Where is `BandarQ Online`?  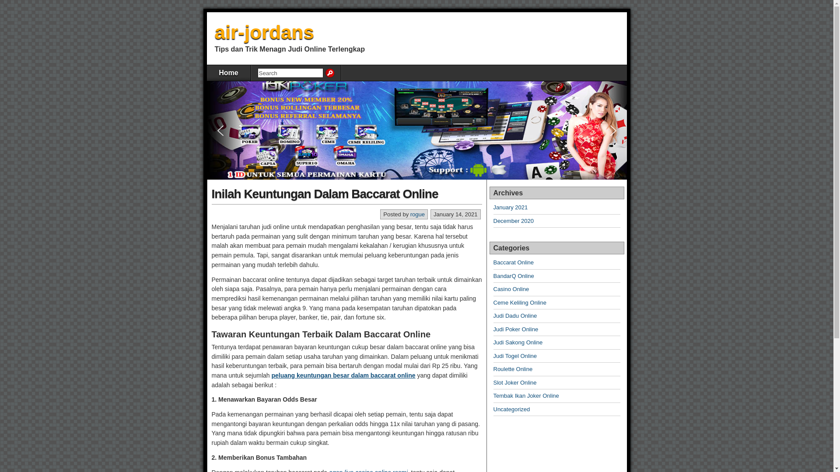
BandarQ Online is located at coordinates (514, 276).